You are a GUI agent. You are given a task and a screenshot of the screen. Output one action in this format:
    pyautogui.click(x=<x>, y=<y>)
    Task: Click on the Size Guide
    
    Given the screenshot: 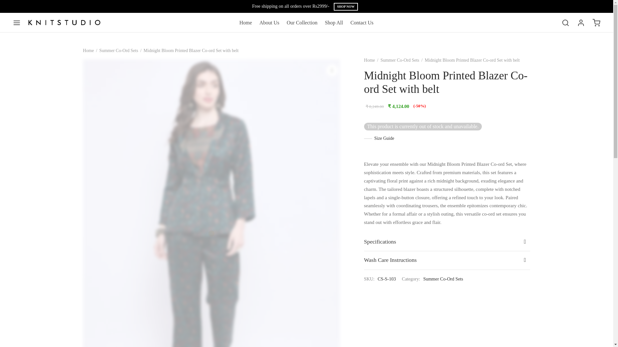 What is the action you would take?
    pyautogui.click(x=379, y=138)
    